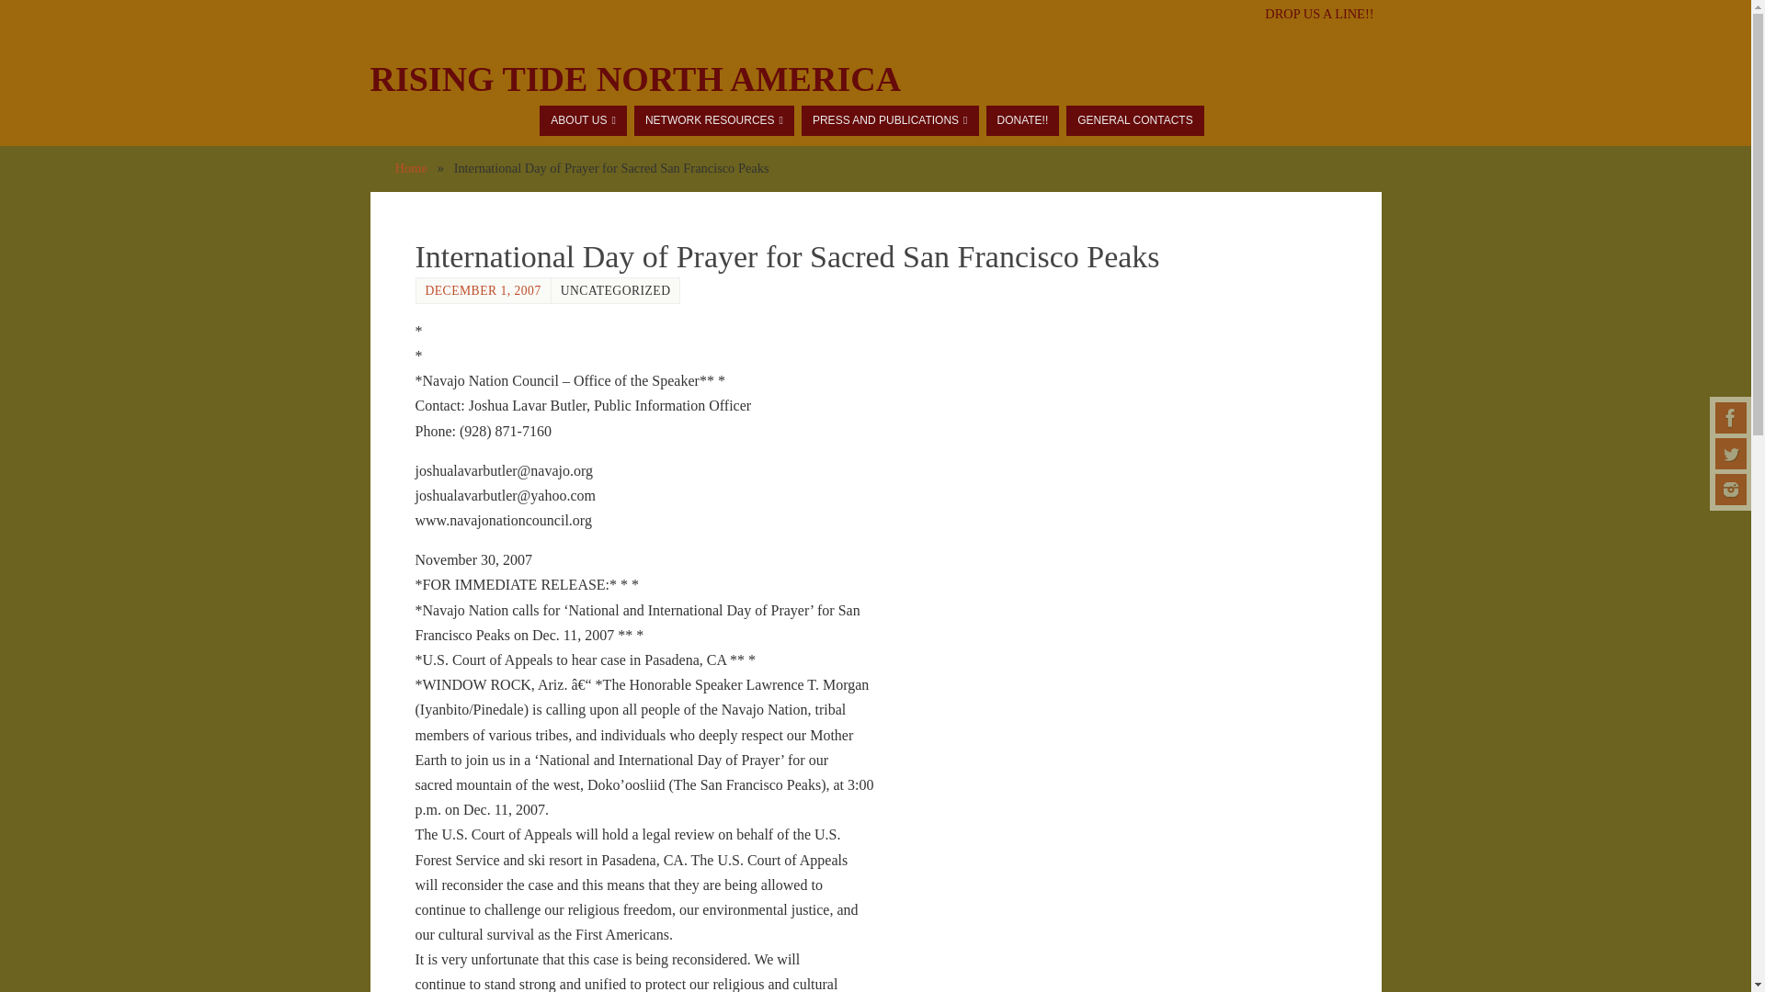  Describe the element at coordinates (1731, 489) in the screenshot. I see `Instagram` at that location.